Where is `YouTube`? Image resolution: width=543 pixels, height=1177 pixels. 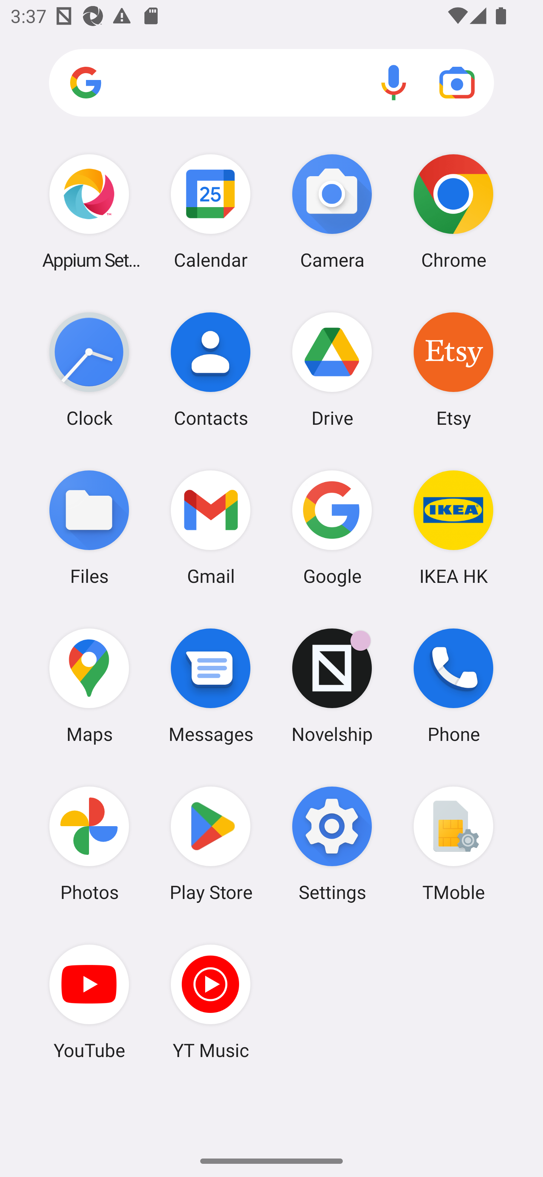
YouTube is located at coordinates (89, 1002).